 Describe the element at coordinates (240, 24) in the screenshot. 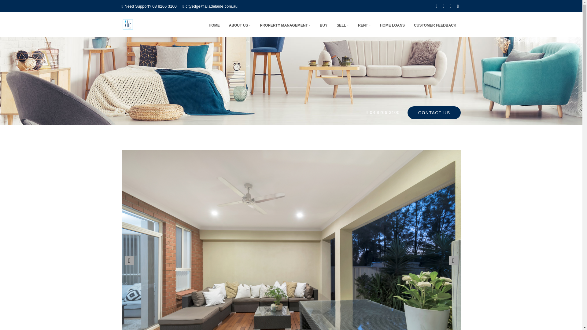

I see `ABOUT US` at that location.